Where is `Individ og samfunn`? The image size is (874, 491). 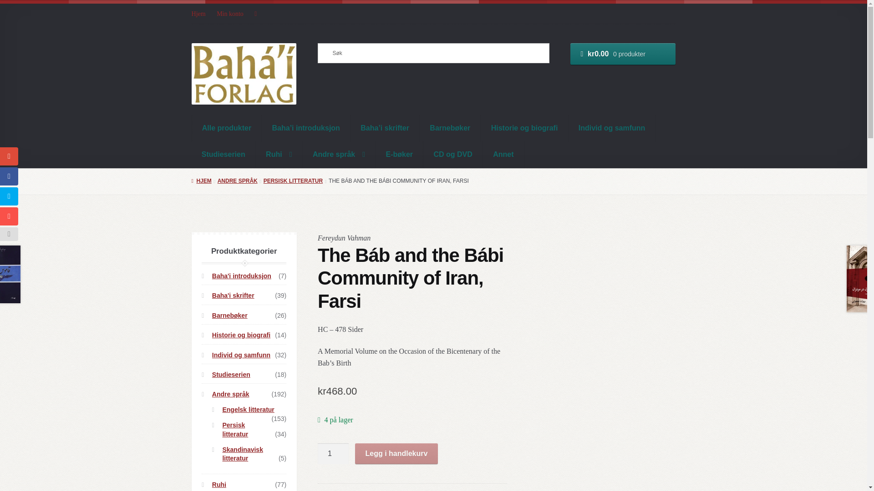 Individ og samfunn is located at coordinates (612, 128).